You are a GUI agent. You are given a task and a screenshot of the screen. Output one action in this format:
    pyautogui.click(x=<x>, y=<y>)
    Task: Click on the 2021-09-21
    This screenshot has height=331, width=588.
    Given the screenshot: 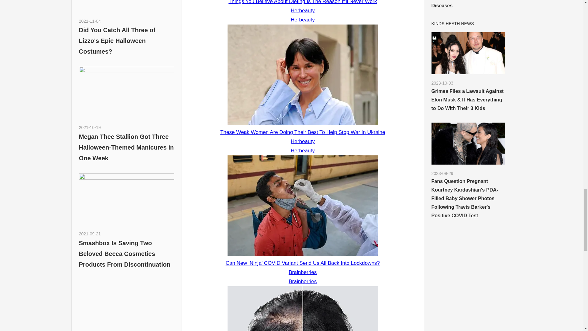 What is the action you would take?
    pyautogui.click(x=90, y=234)
    